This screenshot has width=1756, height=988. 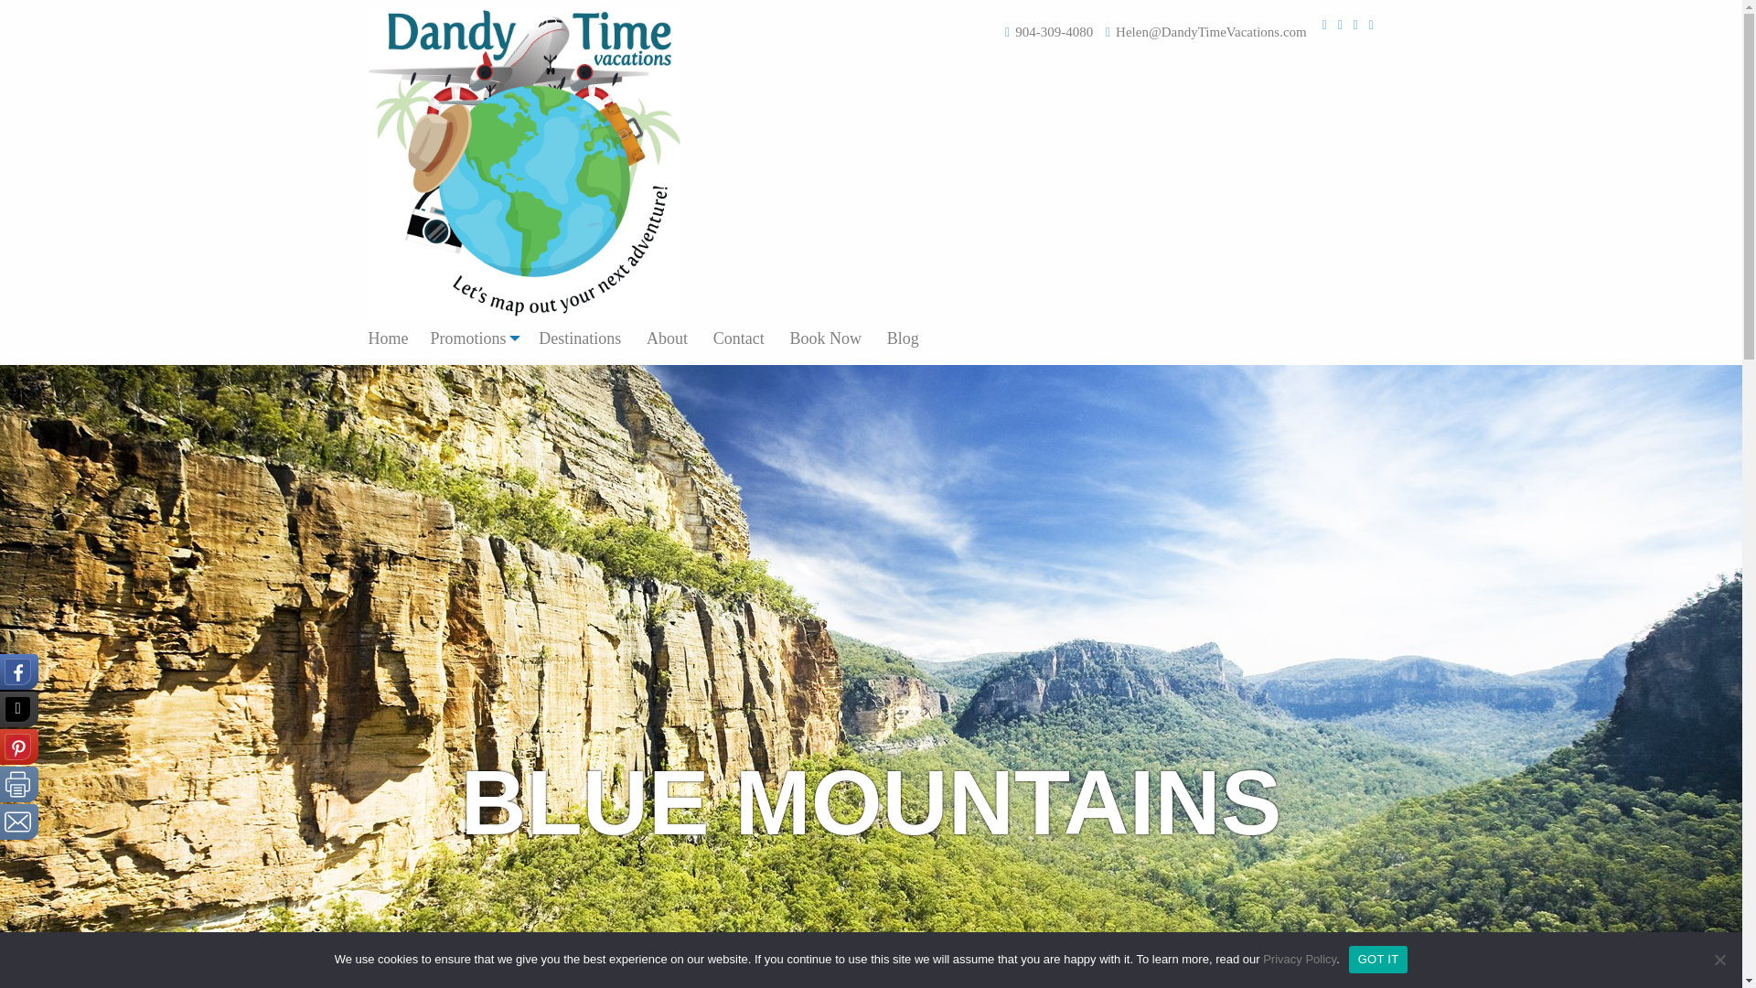 I want to click on Promotions, so click(x=471, y=338).